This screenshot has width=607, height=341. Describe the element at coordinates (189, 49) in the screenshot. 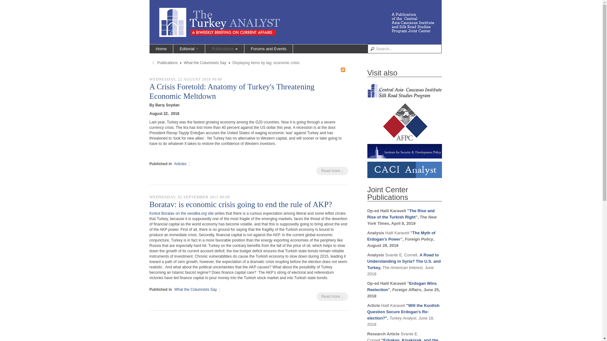

I see `Editorial` at that location.